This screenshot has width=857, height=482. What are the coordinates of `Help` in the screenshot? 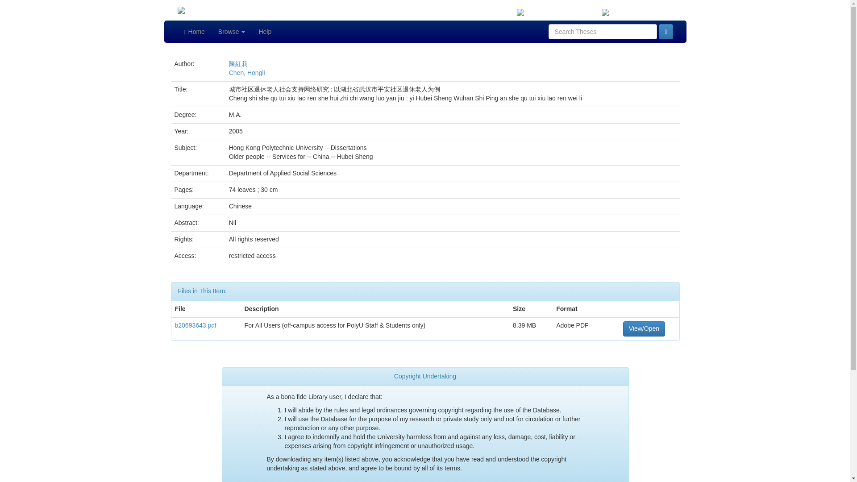 It's located at (265, 32).